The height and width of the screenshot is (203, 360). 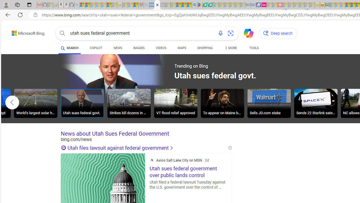 I want to click on Bluey: Let's Play! - Apps on Google Play, so click(x=200, y=5).